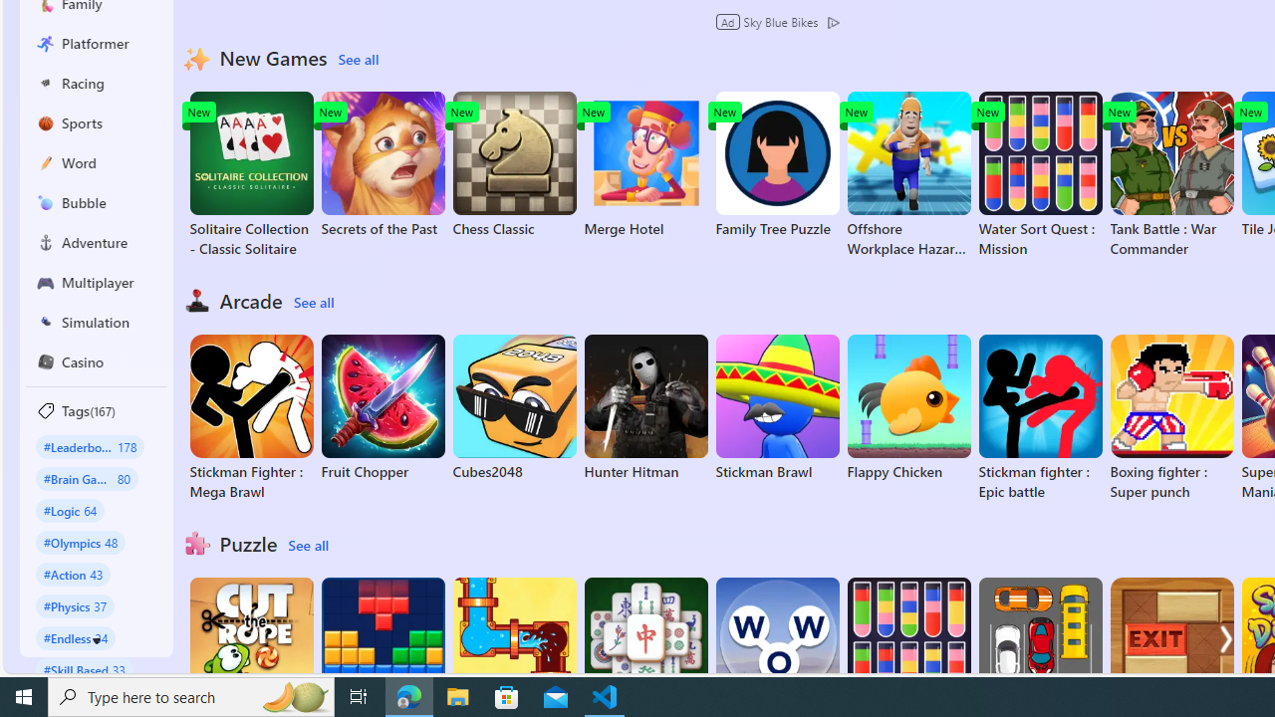 This screenshot has height=717, width=1275. Describe the element at coordinates (908, 175) in the screenshot. I see `Offshore Workplace Hazard Game` at that location.